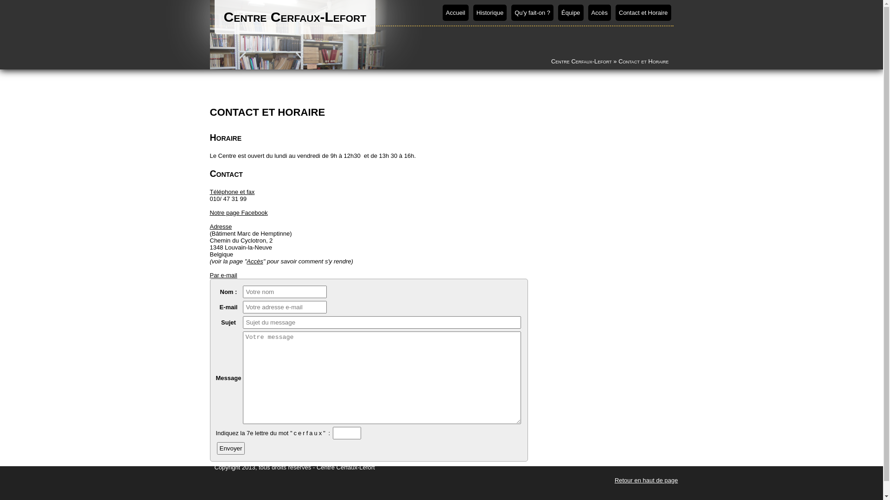  Describe the element at coordinates (581, 61) in the screenshot. I see `Centre Cerfaux-Lefort` at that location.